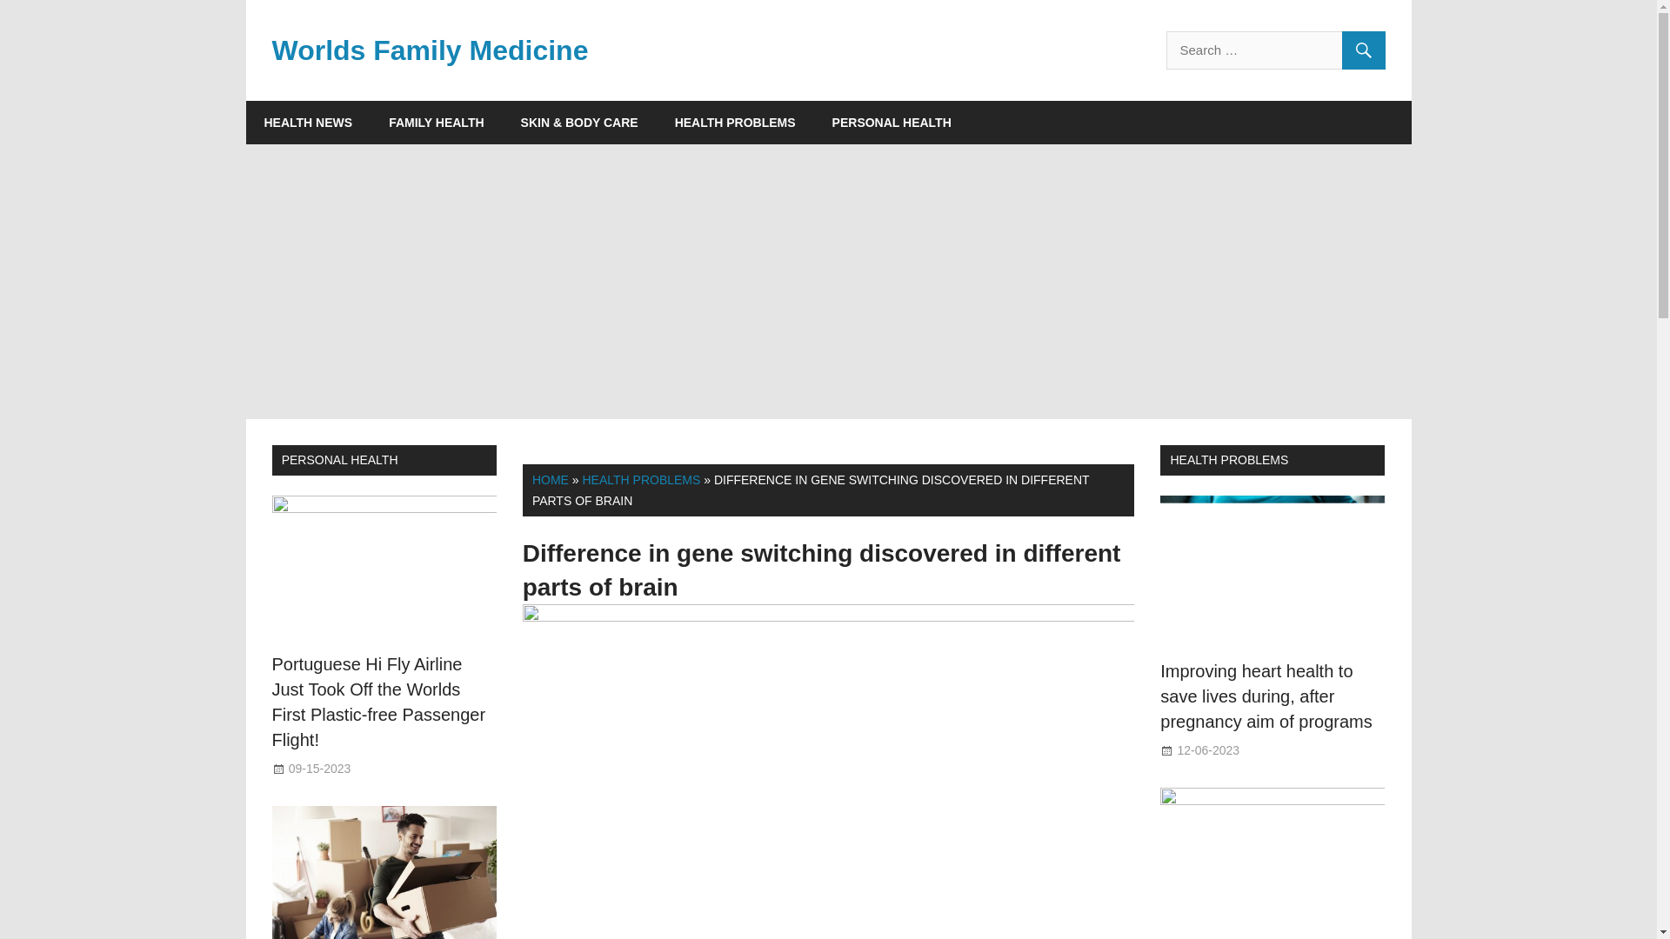 The image size is (1670, 939). What do you see at coordinates (429, 50) in the screenshot?
I see `Worlds Family Medicine` at bounding box center [429, 50].